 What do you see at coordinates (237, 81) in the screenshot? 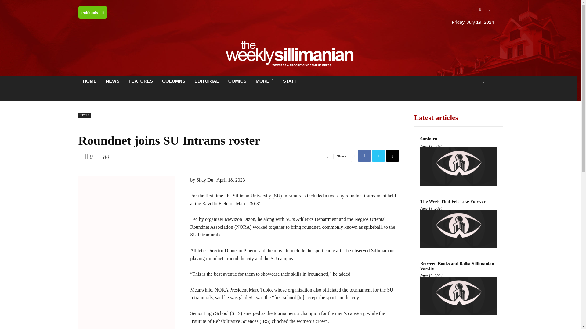
I see `COMICS` at bounding box center [237, 81].